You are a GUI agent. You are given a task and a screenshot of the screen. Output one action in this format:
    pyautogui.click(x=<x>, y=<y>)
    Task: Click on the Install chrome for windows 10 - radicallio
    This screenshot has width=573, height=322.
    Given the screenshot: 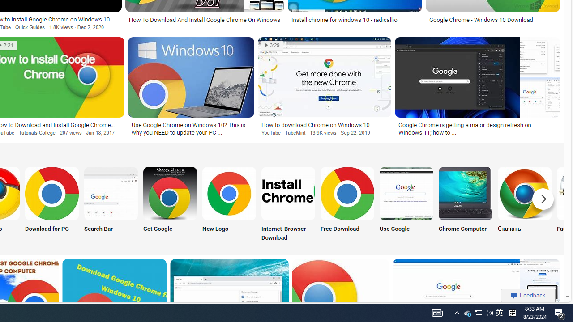 What is the action you would take?
    pyautogui.click(x=345, y=20)
    